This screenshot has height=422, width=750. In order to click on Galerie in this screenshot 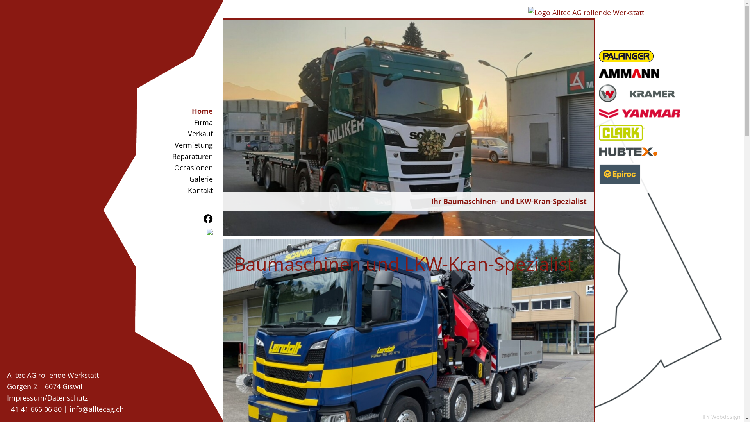, I will do `click(192, 179)`.